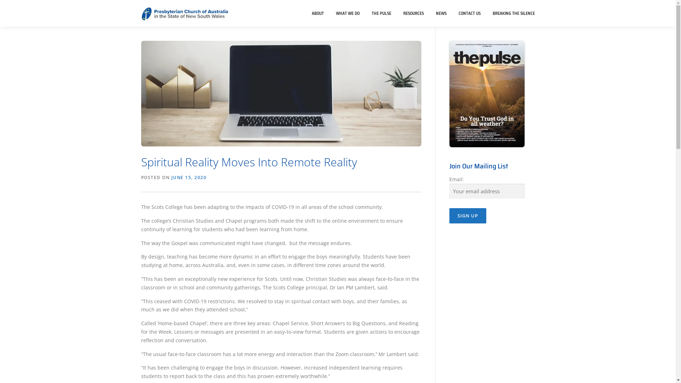  Describe the element at coordinates (318, 13) in the screenshot. I see `ABOUT` at that location.